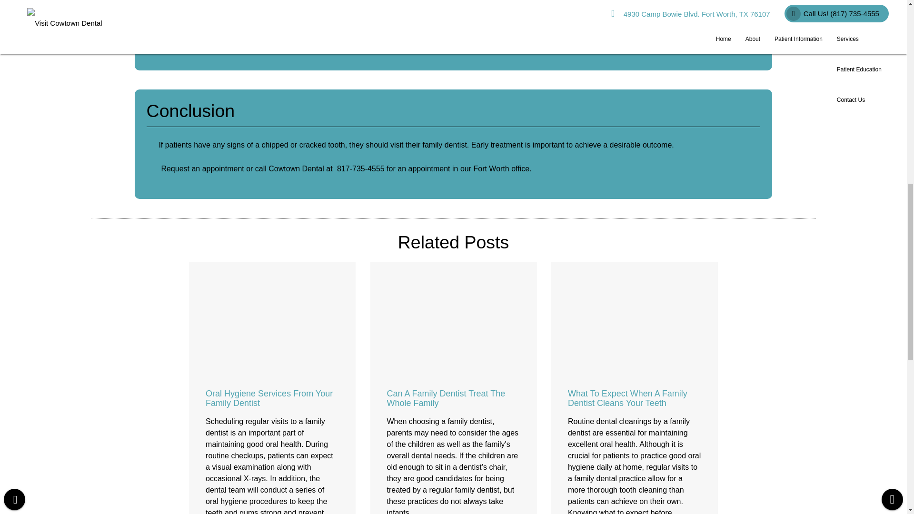 The image size is (914, 514). Describe the element at coordinates (454, 40) in the screenshot. I see `Chipped or Cracked Teeth Repairs in Fort Worth, TX` at that location.